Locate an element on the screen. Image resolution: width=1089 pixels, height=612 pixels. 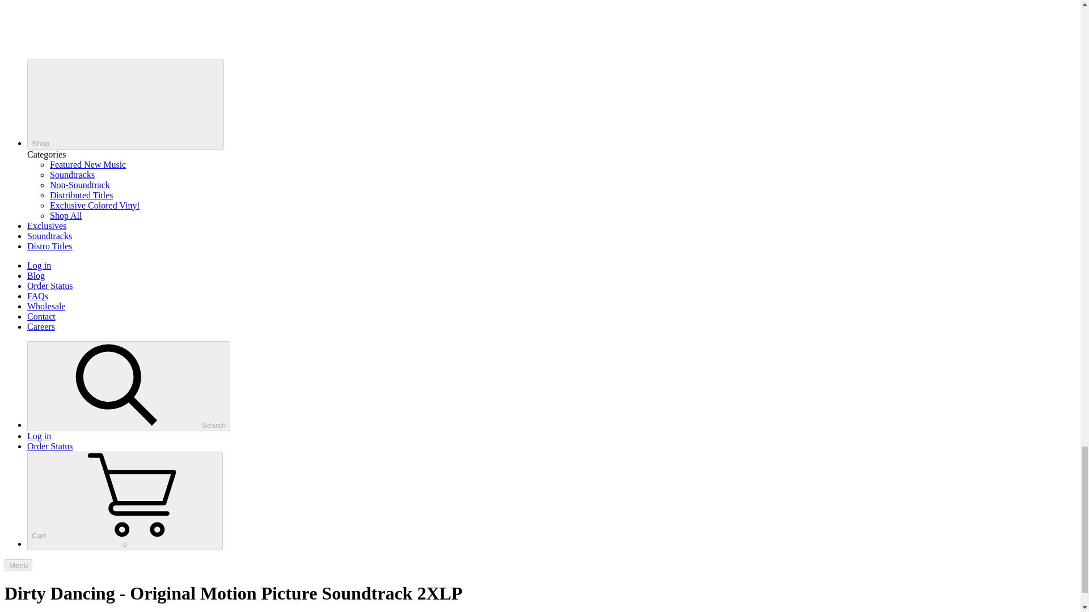
Shop All is located at coordinates (66, 215).